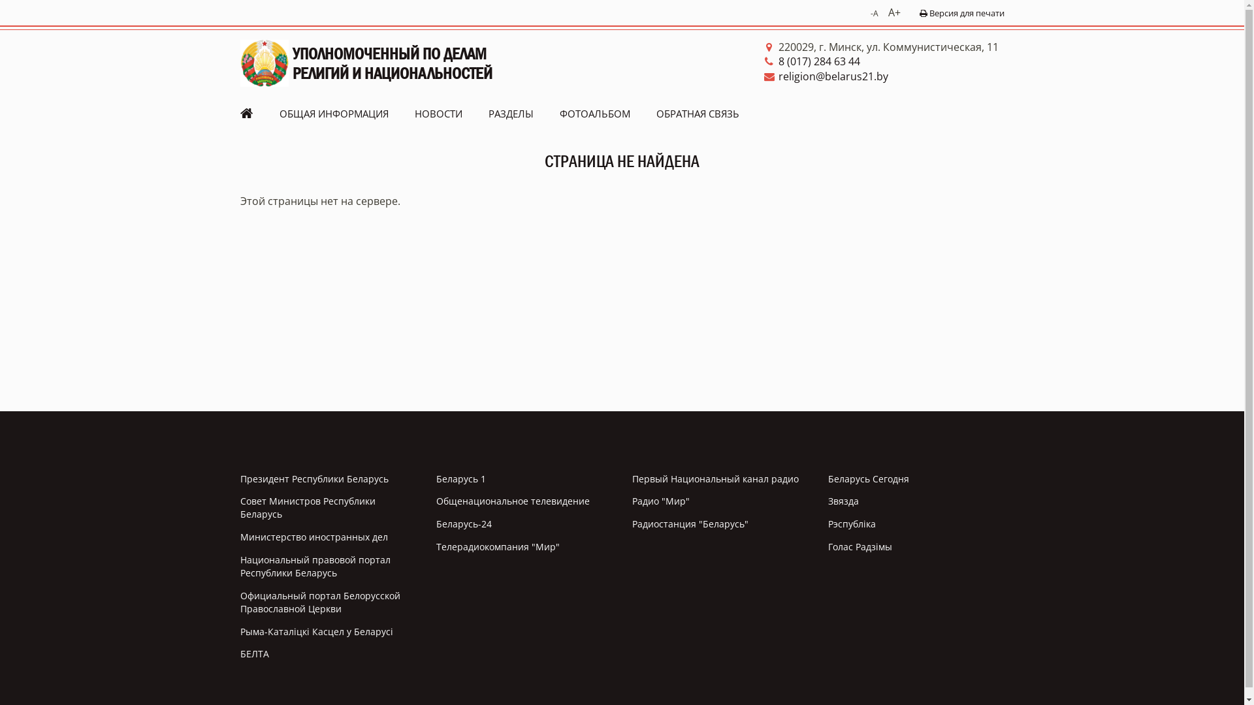  Describe the element at coordinates (874, 13) in the screenshot. I see `-A` at that location.